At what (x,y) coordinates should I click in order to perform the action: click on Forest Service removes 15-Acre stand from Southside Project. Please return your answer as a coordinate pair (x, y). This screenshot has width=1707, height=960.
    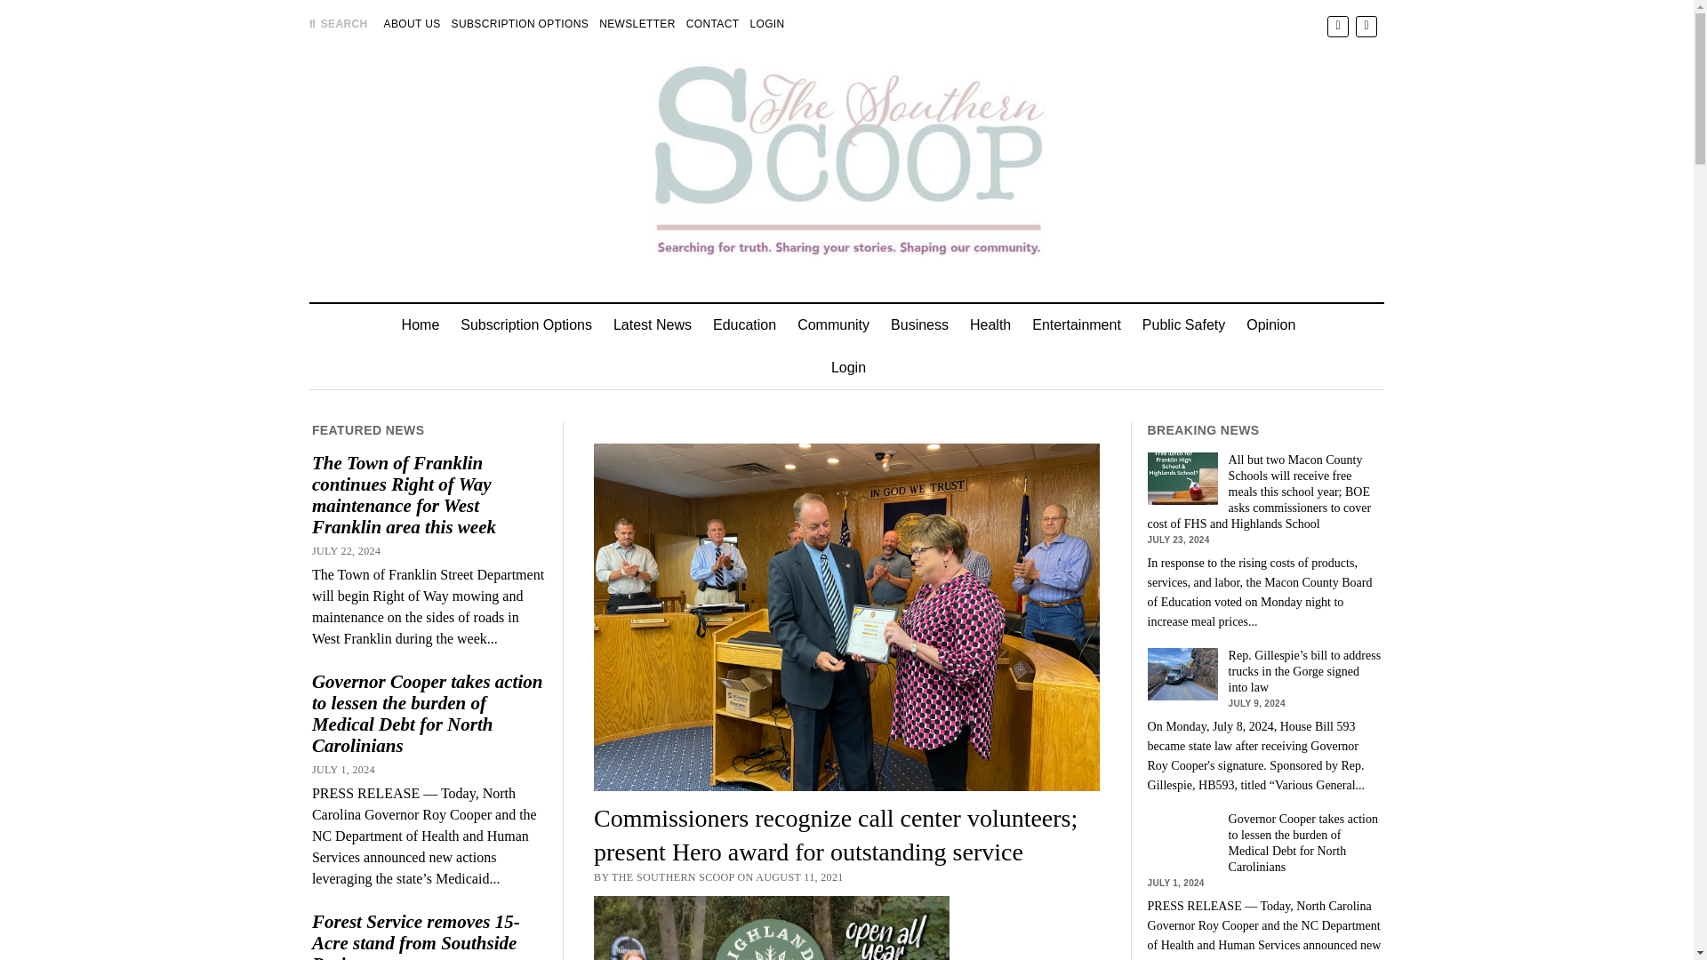
    Looking at the image, I should click on (429, 935).